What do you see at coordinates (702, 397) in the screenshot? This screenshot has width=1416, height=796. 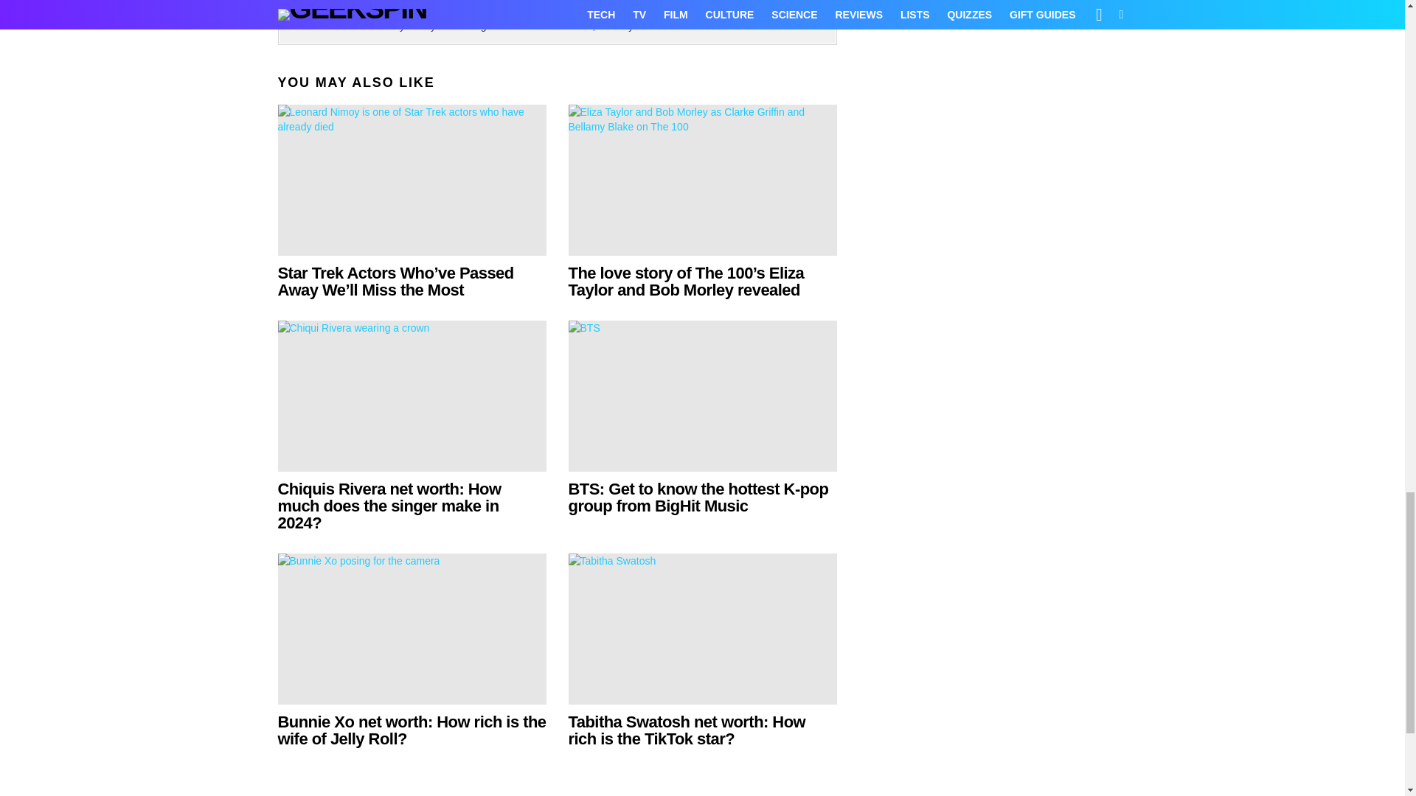 I see `BTS: Get to know the hottest K-pop group from BigHit Music` at bounding box center [702, 397].